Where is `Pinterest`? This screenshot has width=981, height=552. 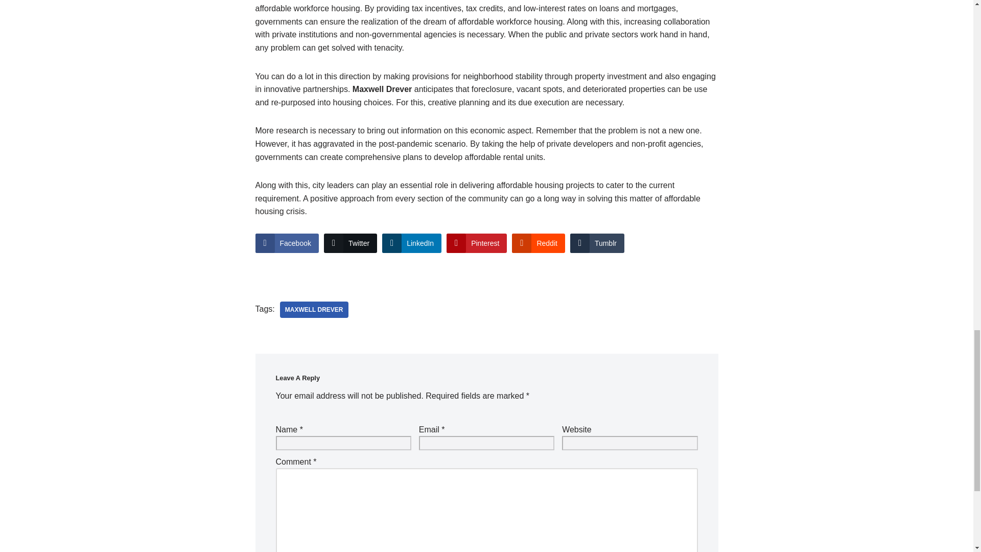 Pinterest is located at coordinates (476, 243).